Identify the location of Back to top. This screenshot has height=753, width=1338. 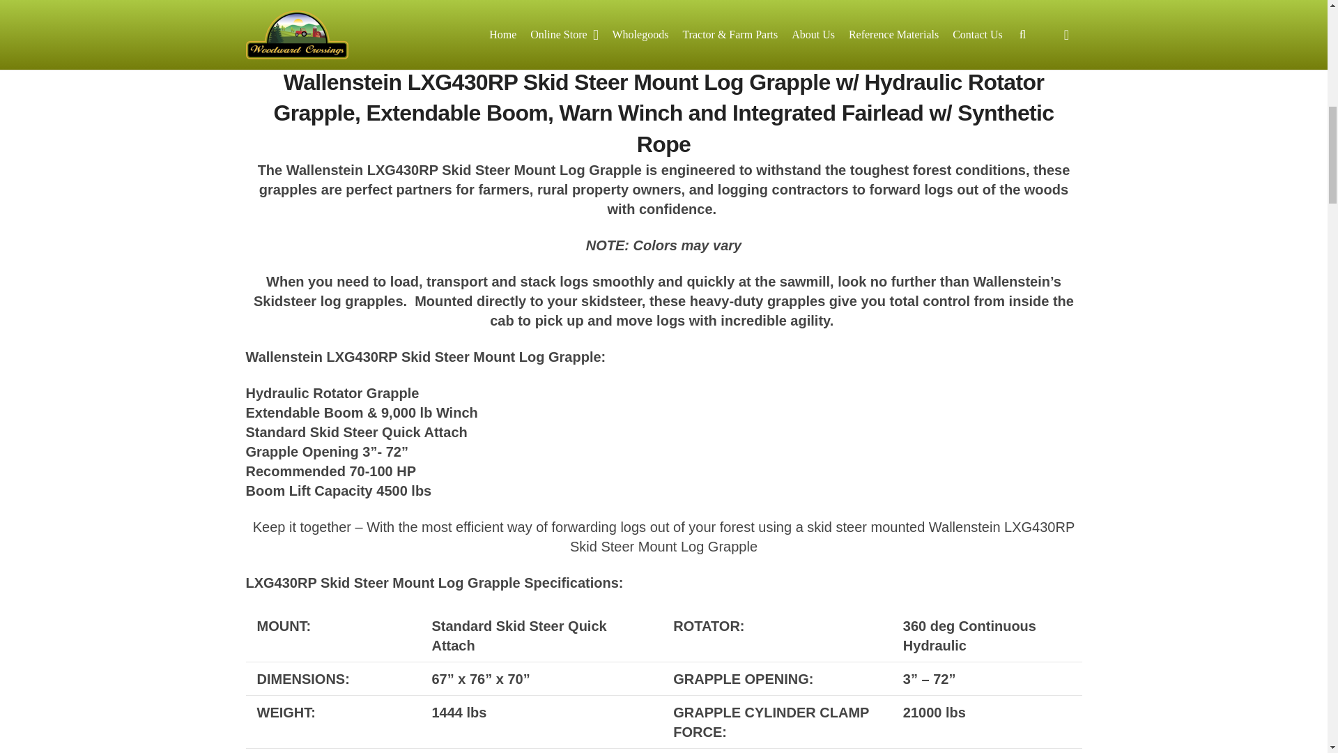
(1299, 24).